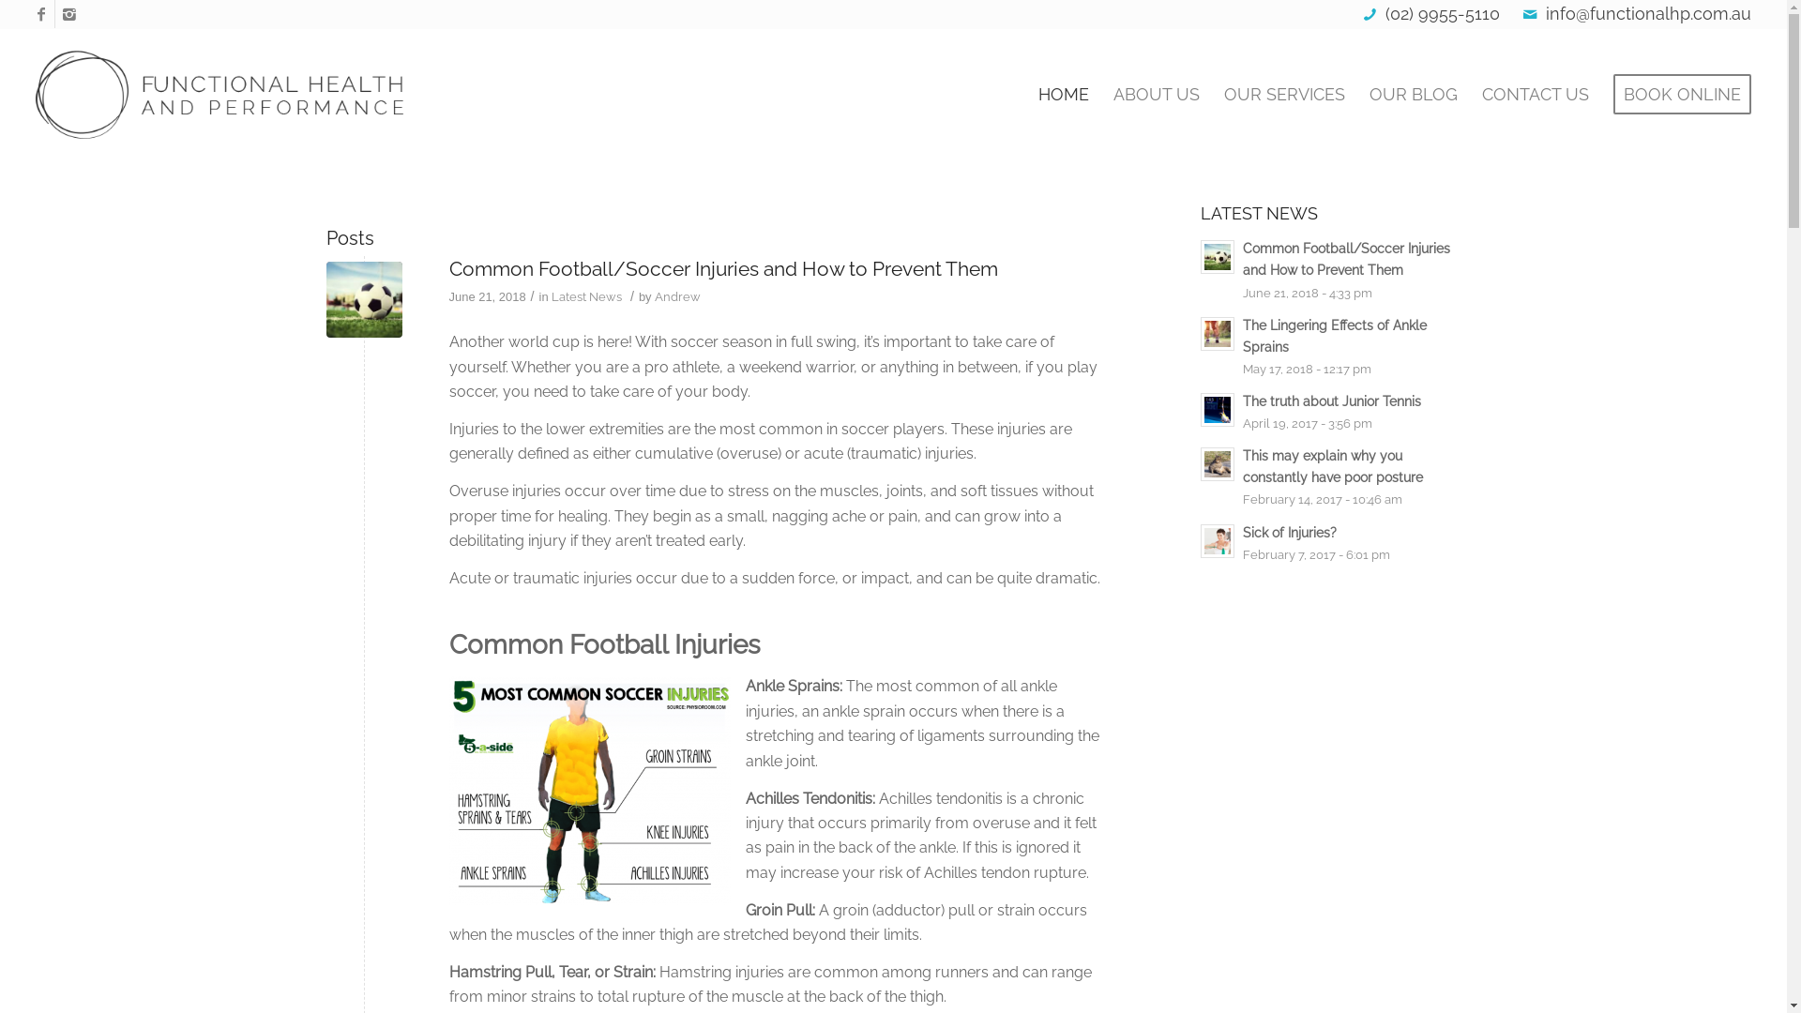 This screenshot has height=1013, width=1801. Describe the element at coordinates (677, 296) in the screenshot. I see `Andrew` at that location.